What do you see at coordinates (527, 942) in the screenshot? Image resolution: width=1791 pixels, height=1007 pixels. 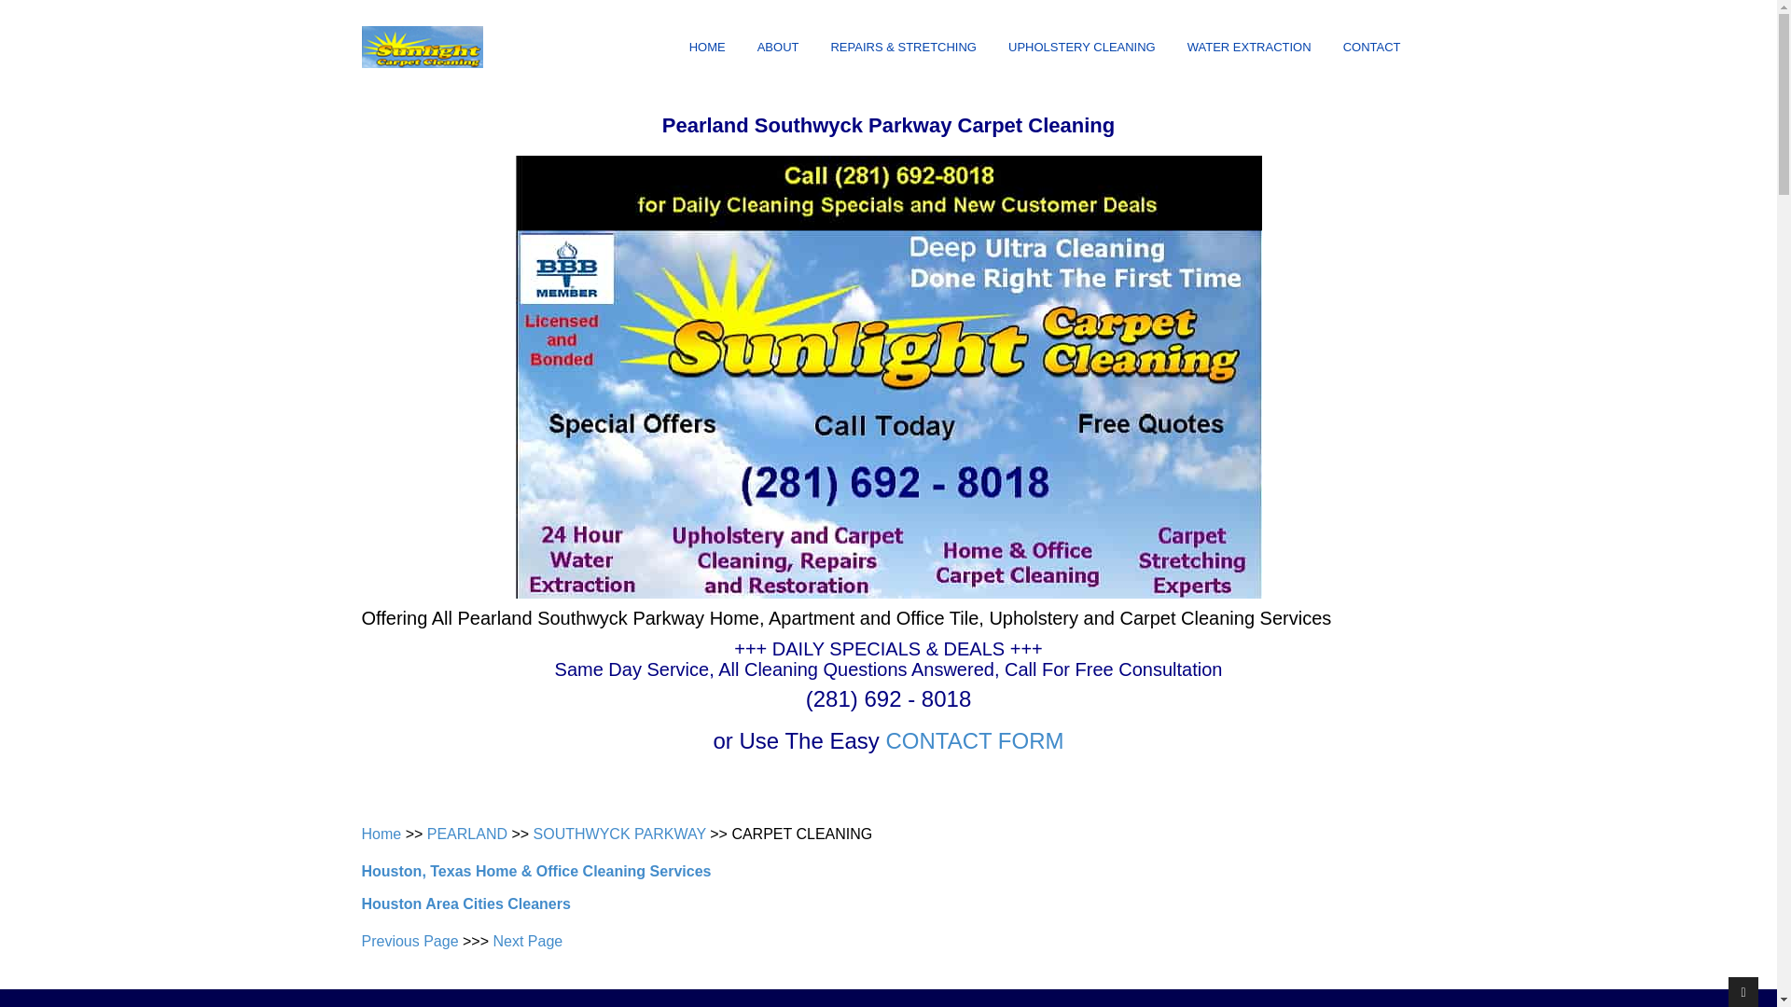 I see `Next Page` at bounding box center [527, 942].